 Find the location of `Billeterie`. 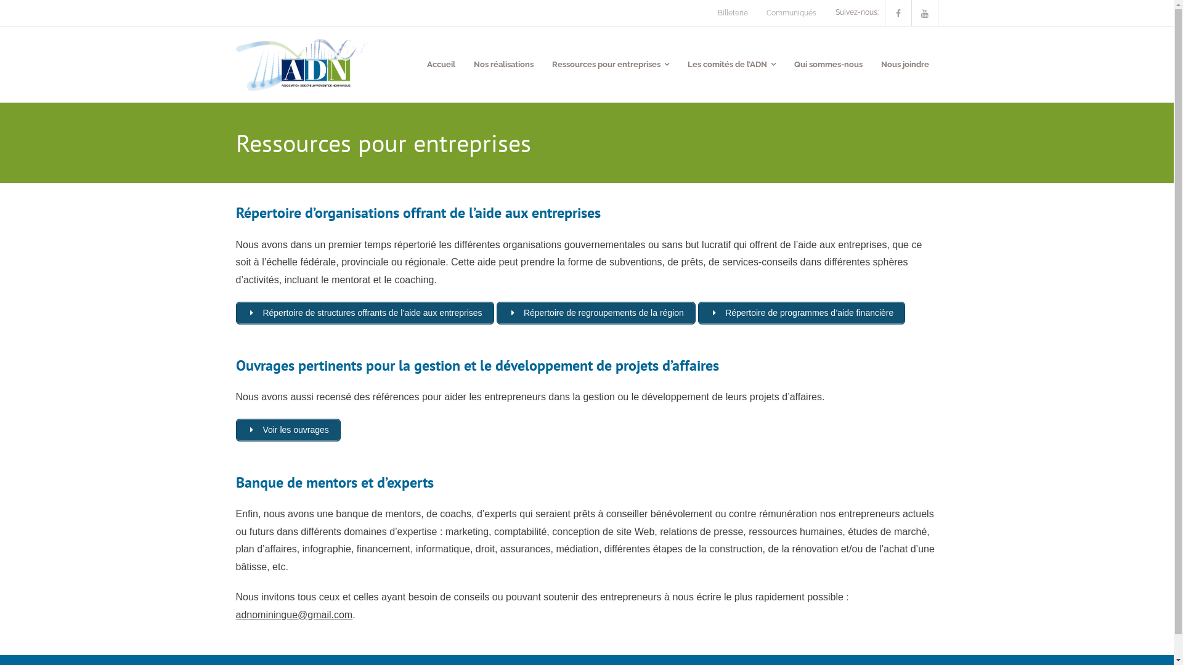

Billeterie is located at coordinates (733, 13).